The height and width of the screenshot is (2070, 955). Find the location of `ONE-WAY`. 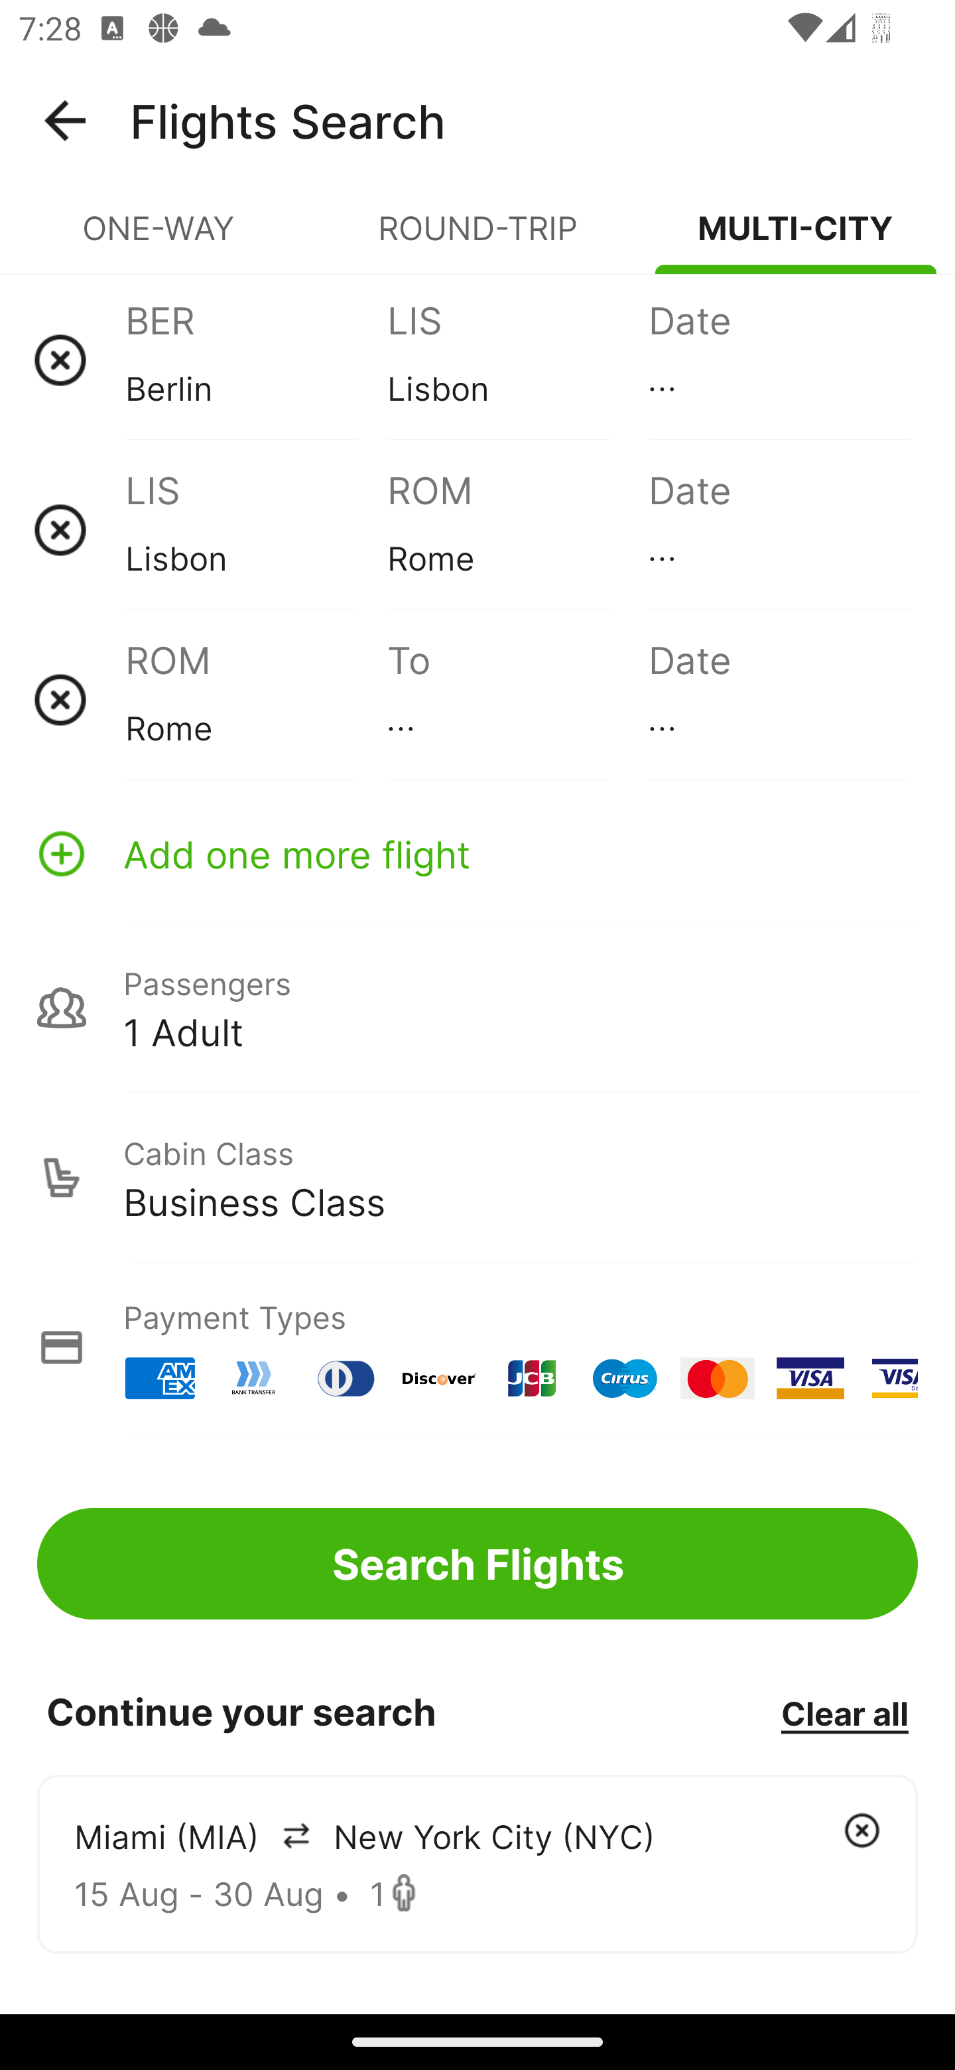

ONE-WAY is located at coordinates (159, 239).